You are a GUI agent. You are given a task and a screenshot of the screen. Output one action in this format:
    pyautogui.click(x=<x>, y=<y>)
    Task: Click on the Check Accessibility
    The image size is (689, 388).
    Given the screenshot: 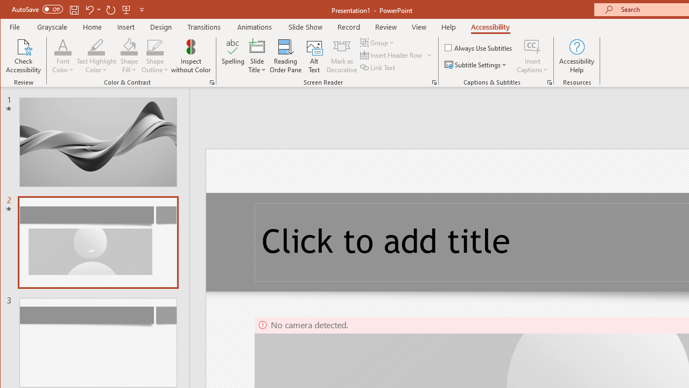 What is the action you would take?
    pyautogui.click(x=24, y=56)
    